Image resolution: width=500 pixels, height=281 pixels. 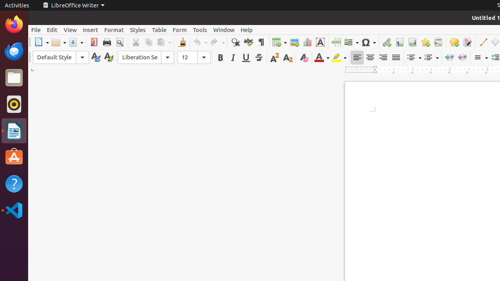 What do you see at coordinates (94, 42) in the screenshot?
I see `PDF` at bounding box center [94, 42].